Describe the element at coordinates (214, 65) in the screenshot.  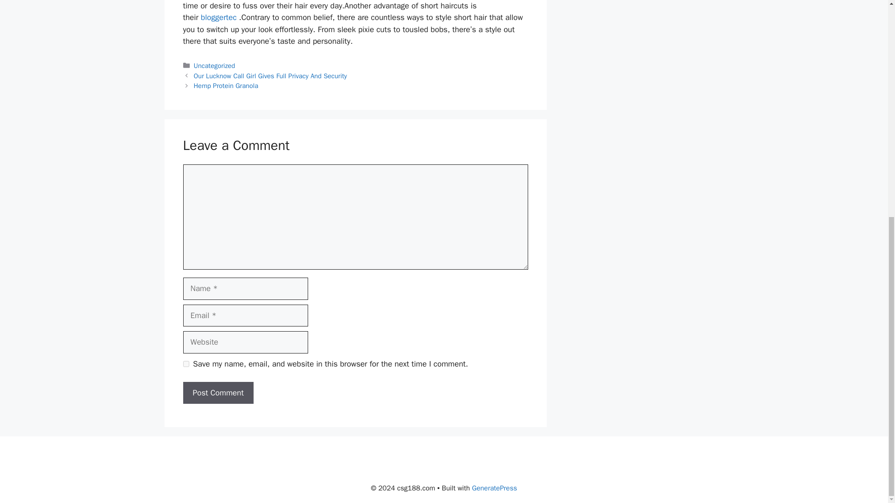
I see `Uncategorized` at that location.